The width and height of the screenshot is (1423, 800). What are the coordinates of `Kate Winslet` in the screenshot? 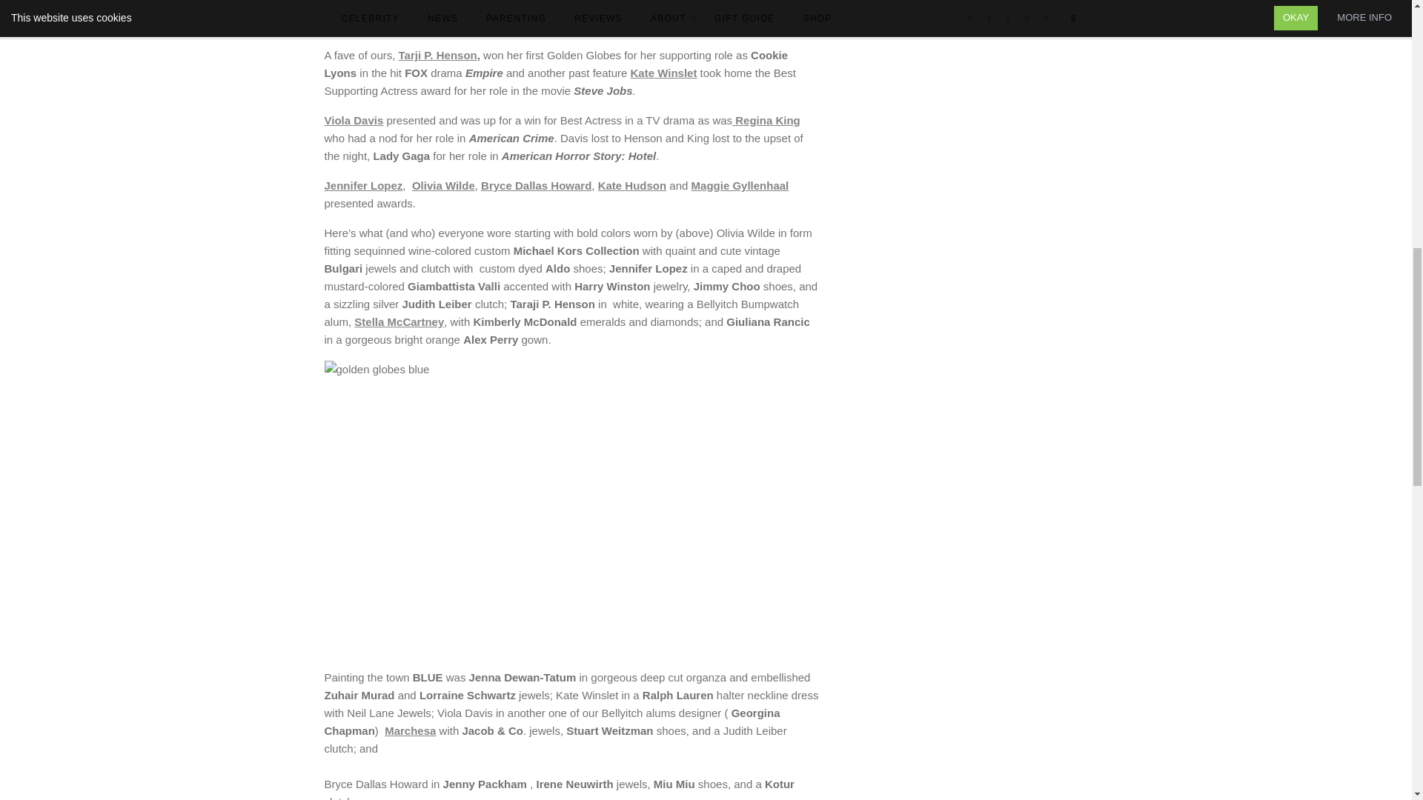 It's located at (663, 73).